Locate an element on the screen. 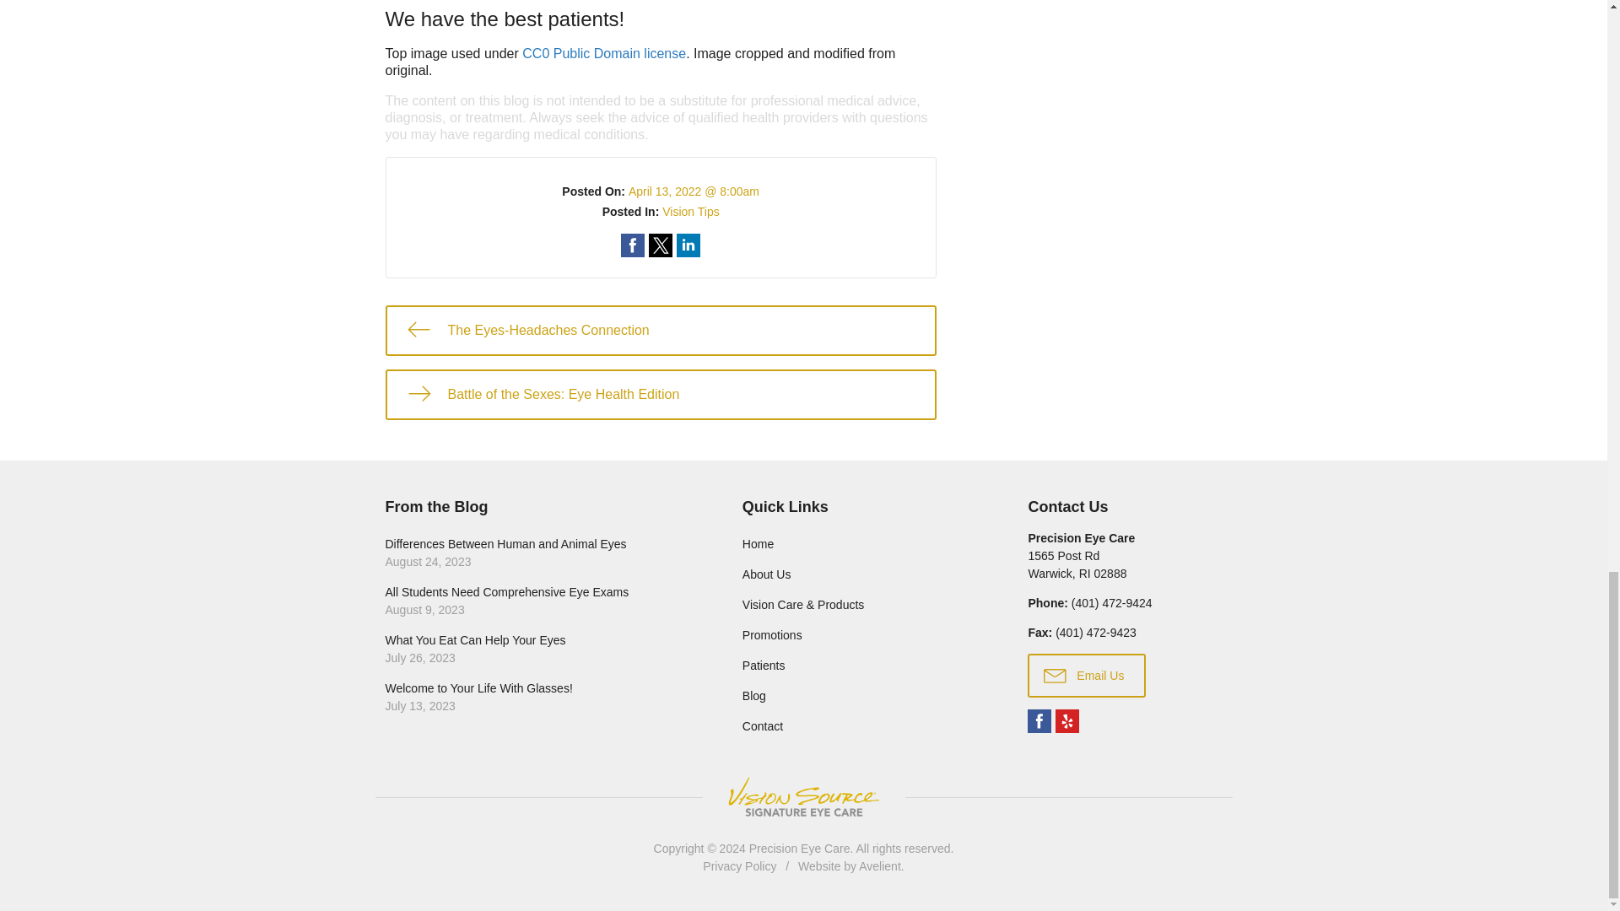 This screenshot has width=1620, height=911. Share on LinkedIn is located at coordinates (688, 245).